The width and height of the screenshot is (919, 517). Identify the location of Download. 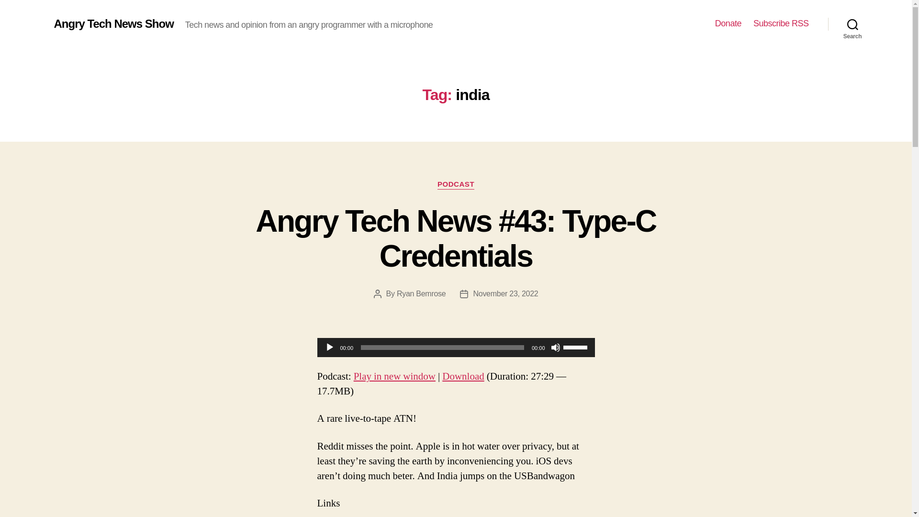
(463, 376).